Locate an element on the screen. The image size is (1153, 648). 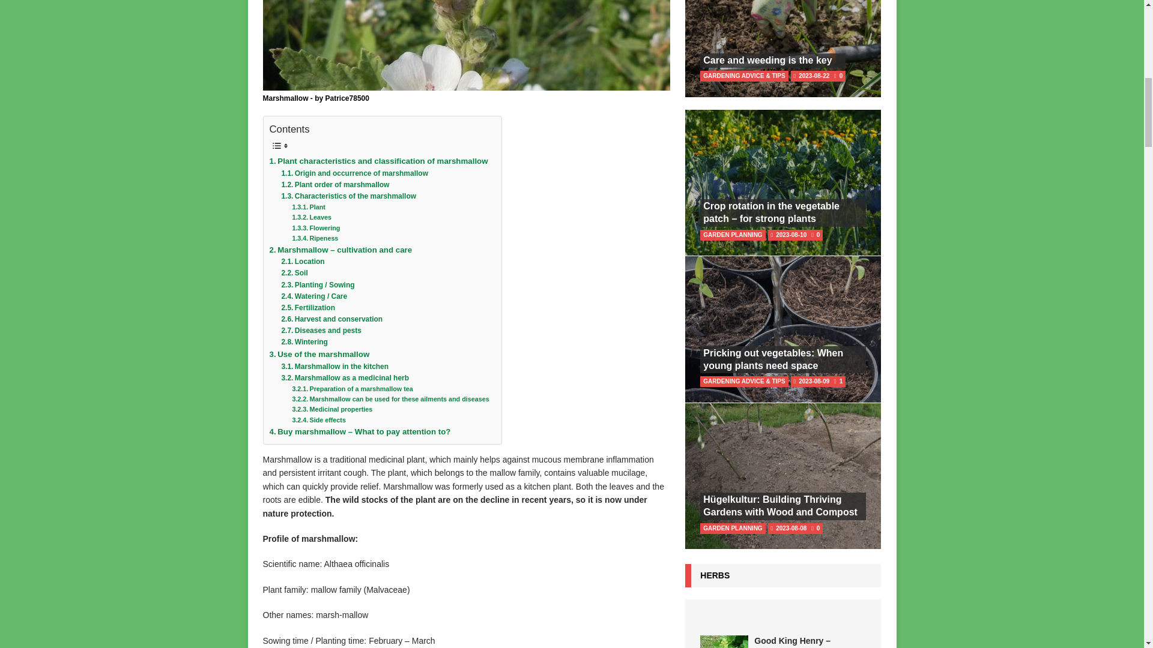
Plant is located at coordinates (348, 196).